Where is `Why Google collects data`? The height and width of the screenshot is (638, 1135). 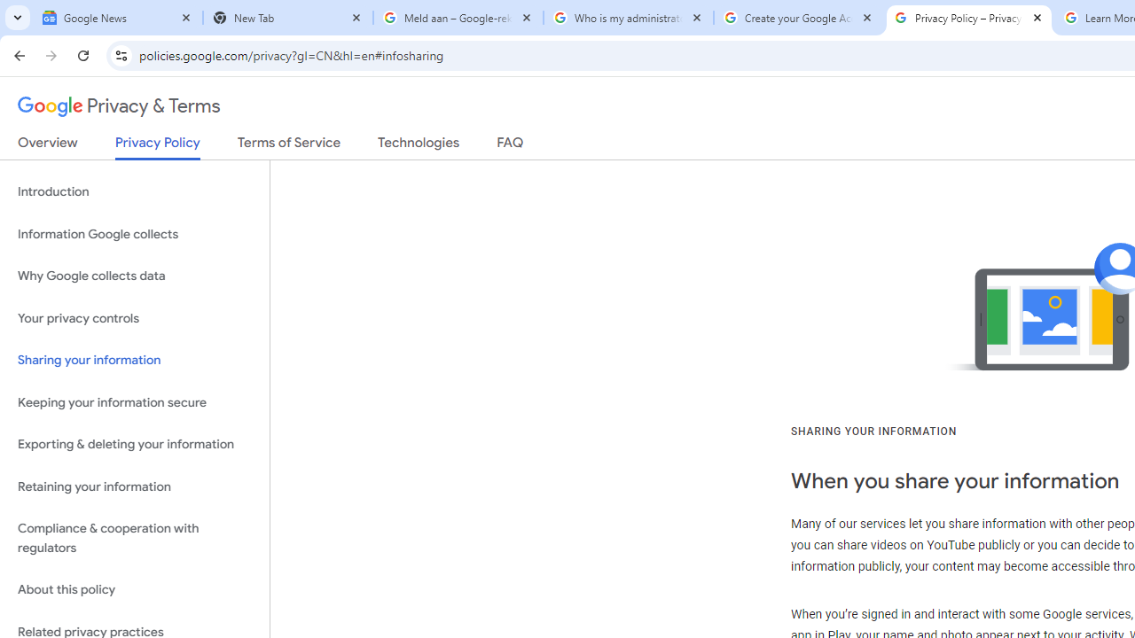
Why Google collects data is located at coordinates (135, 276).